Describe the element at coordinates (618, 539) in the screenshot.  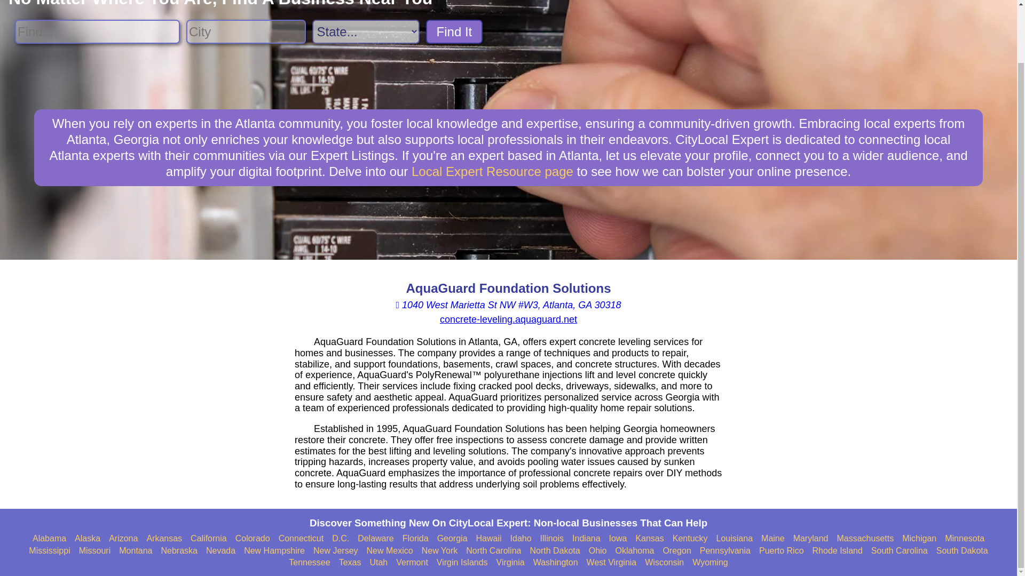
I see `Iowa` at that location.